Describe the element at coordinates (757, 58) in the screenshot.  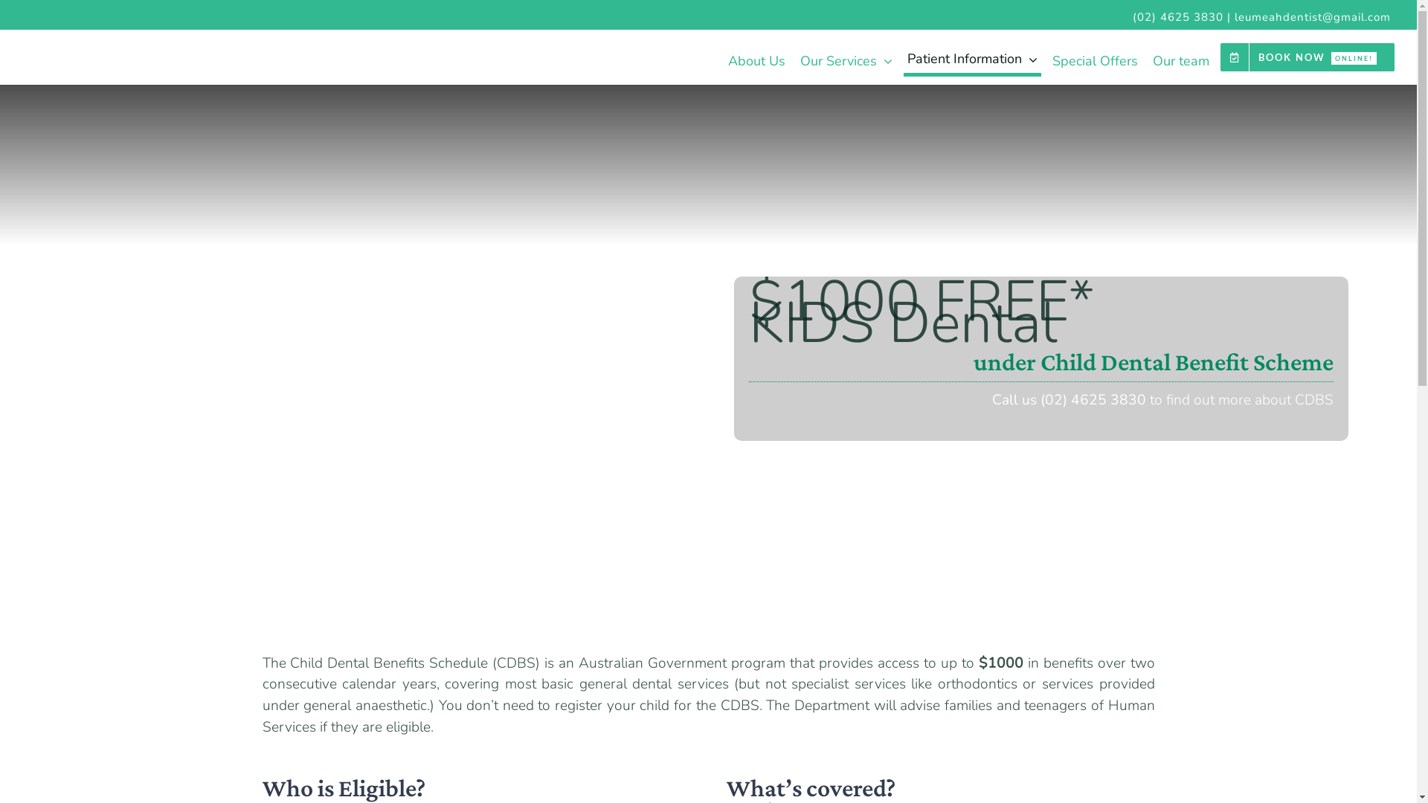
I see `About Us` at that location.